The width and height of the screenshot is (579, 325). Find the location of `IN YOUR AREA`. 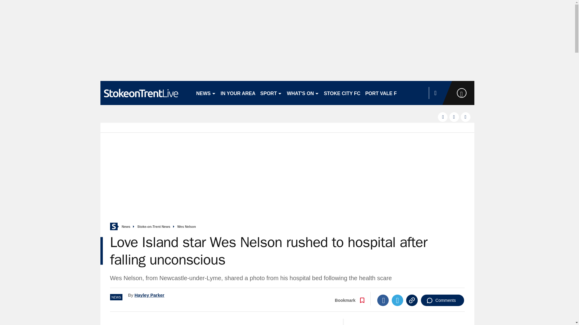

IN YOUR AREA is located at coordinates (238, 93).